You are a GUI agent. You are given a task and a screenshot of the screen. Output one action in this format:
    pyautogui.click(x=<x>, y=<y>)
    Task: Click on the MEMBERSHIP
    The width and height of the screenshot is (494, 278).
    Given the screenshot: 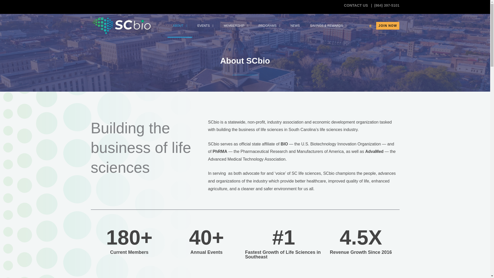 What is the action you would take?
    pyautogui.click(x=236, y=26)
    